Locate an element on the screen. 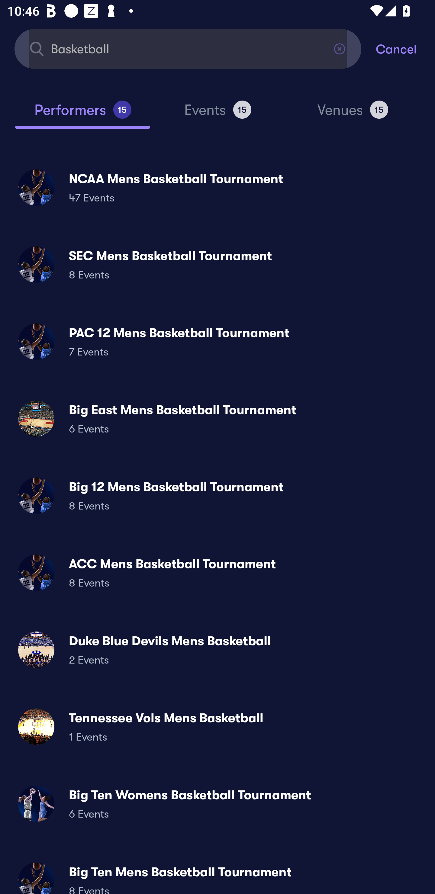 The height and width of the screenshot is (894, 435). Events 15 is located at coordinates (217, 114).